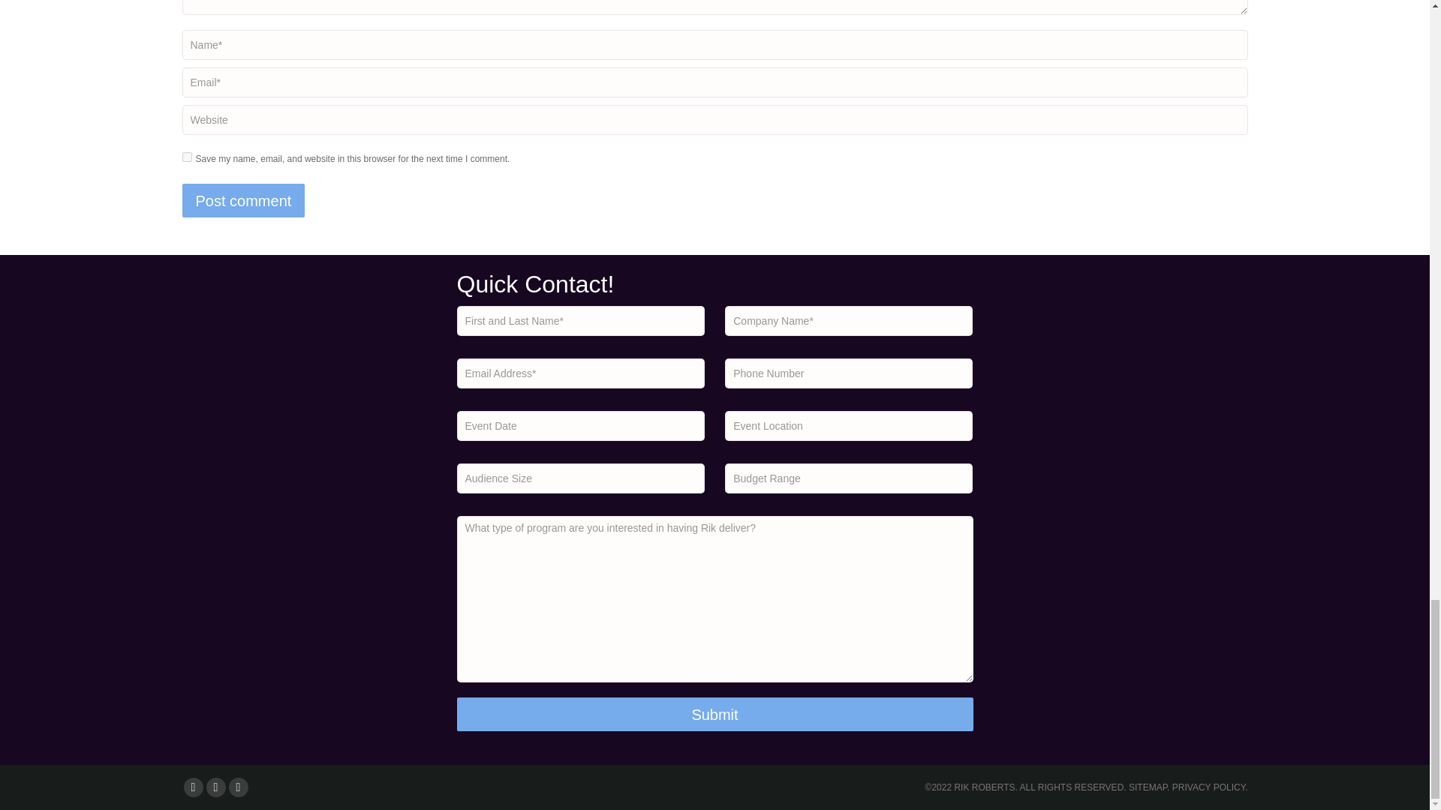  What do you see at coordinates (186, 157) in the screenshot?
I see `yes` at bounding box center [186, 157].